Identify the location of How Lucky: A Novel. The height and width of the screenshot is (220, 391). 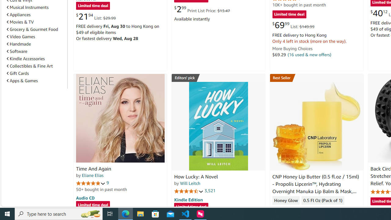
(196, 177).